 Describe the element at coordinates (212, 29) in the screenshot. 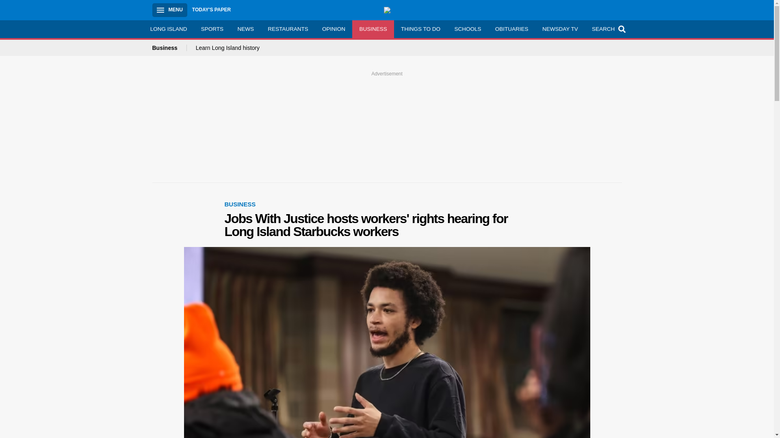

I see `SPORTS` at that location.